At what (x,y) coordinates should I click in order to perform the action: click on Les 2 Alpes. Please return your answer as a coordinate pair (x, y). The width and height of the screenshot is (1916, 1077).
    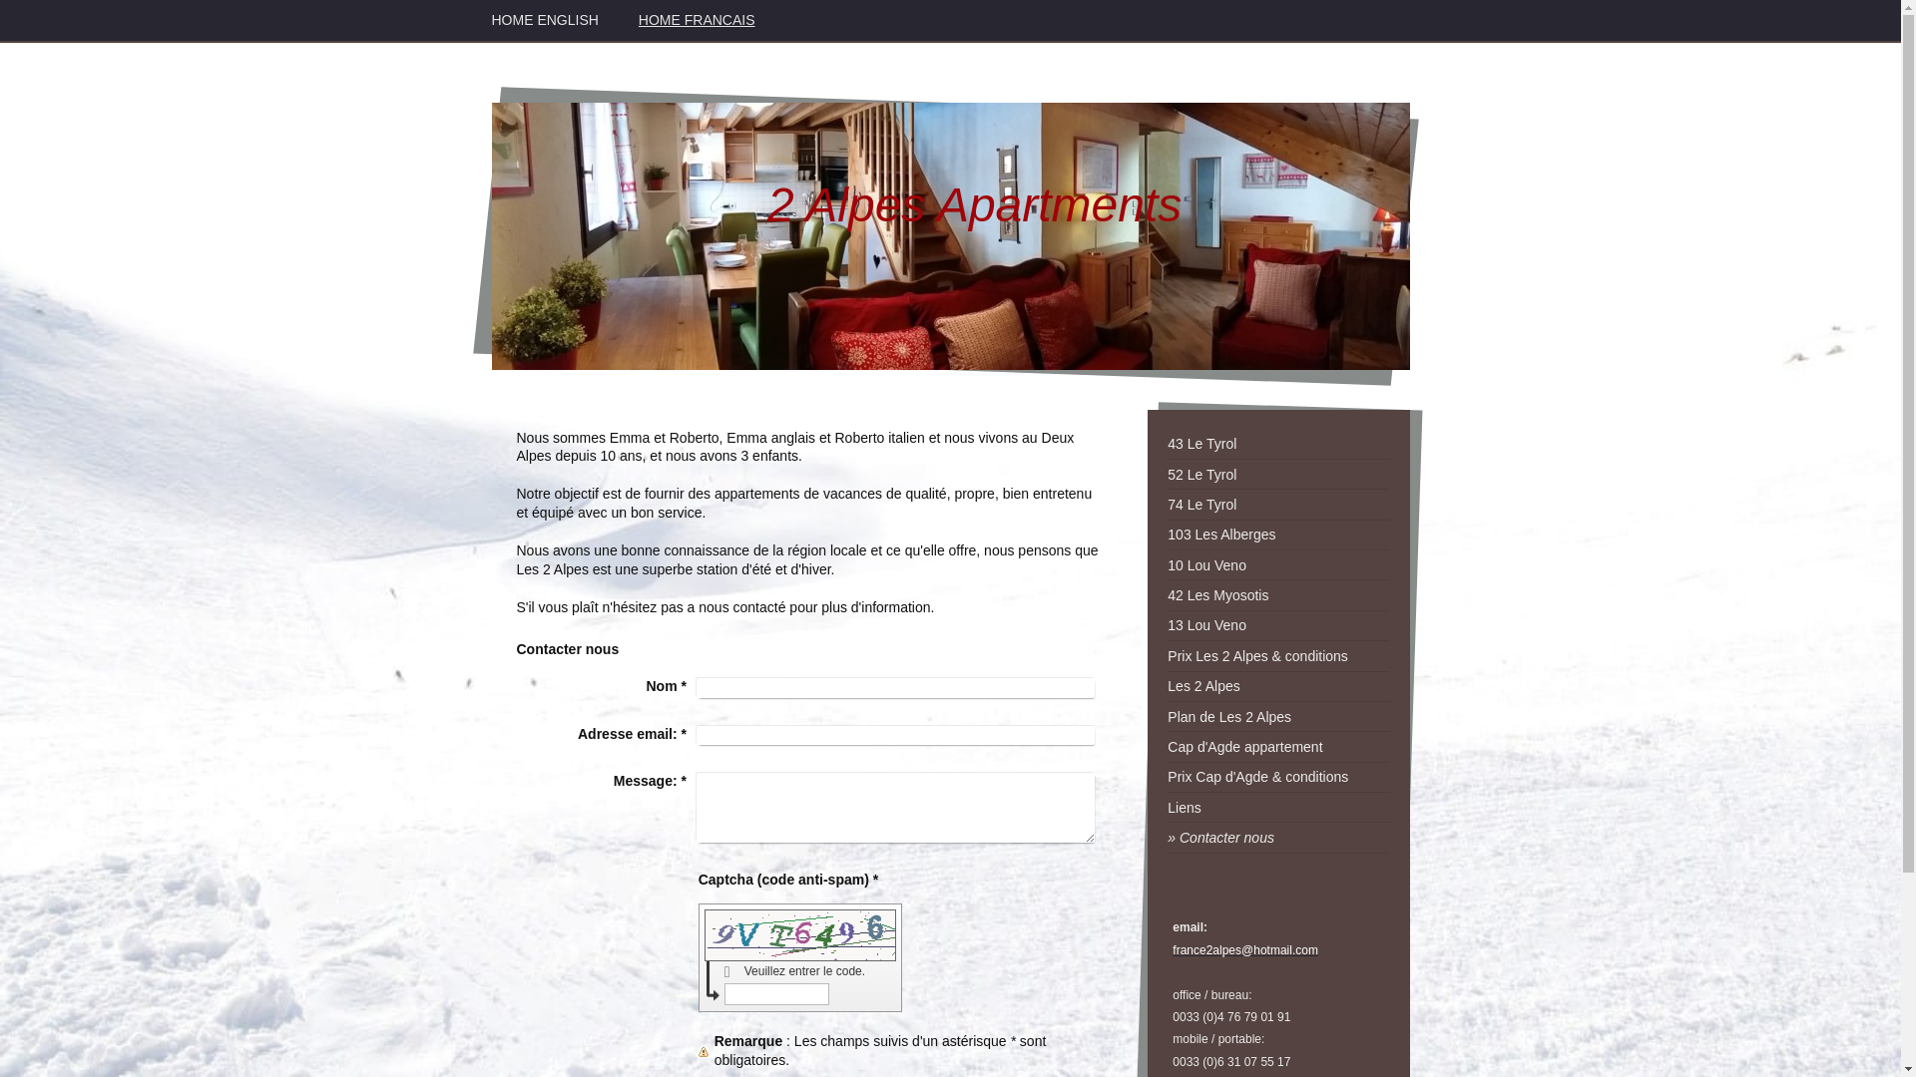
    Looking at the image, I should click on (1278, 687).